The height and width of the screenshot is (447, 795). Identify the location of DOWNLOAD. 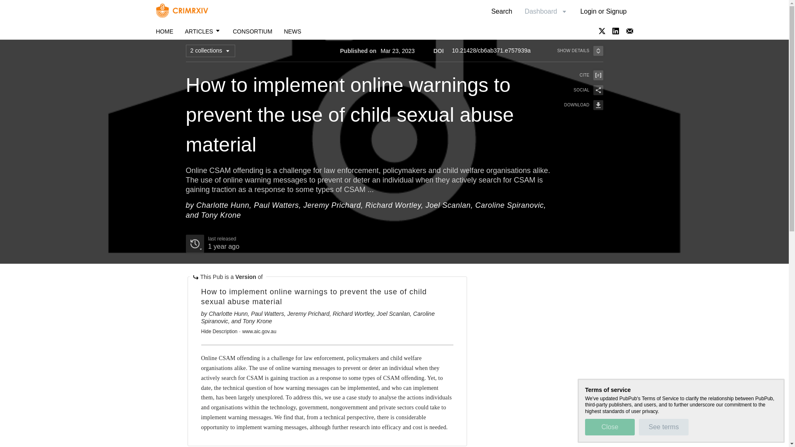
(223, 246).